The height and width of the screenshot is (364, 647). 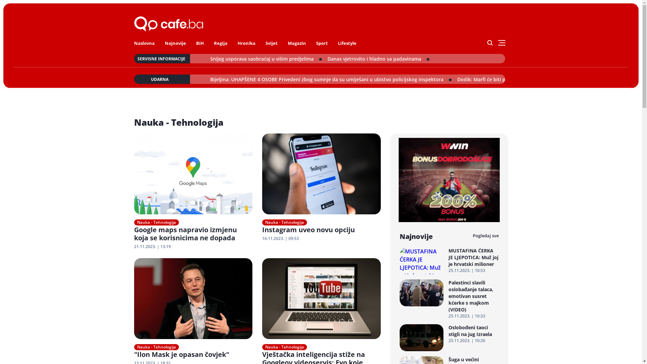 What do you see at coordinates (272, 43) in the screenshot?
I see `Svijet` at bounding box center [272, 43].